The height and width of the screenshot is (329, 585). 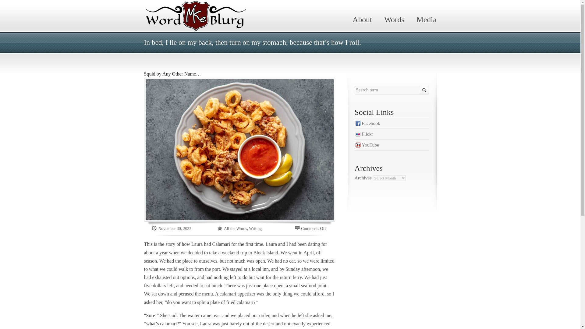 I want to click on Search, so click(x=424, y=90).